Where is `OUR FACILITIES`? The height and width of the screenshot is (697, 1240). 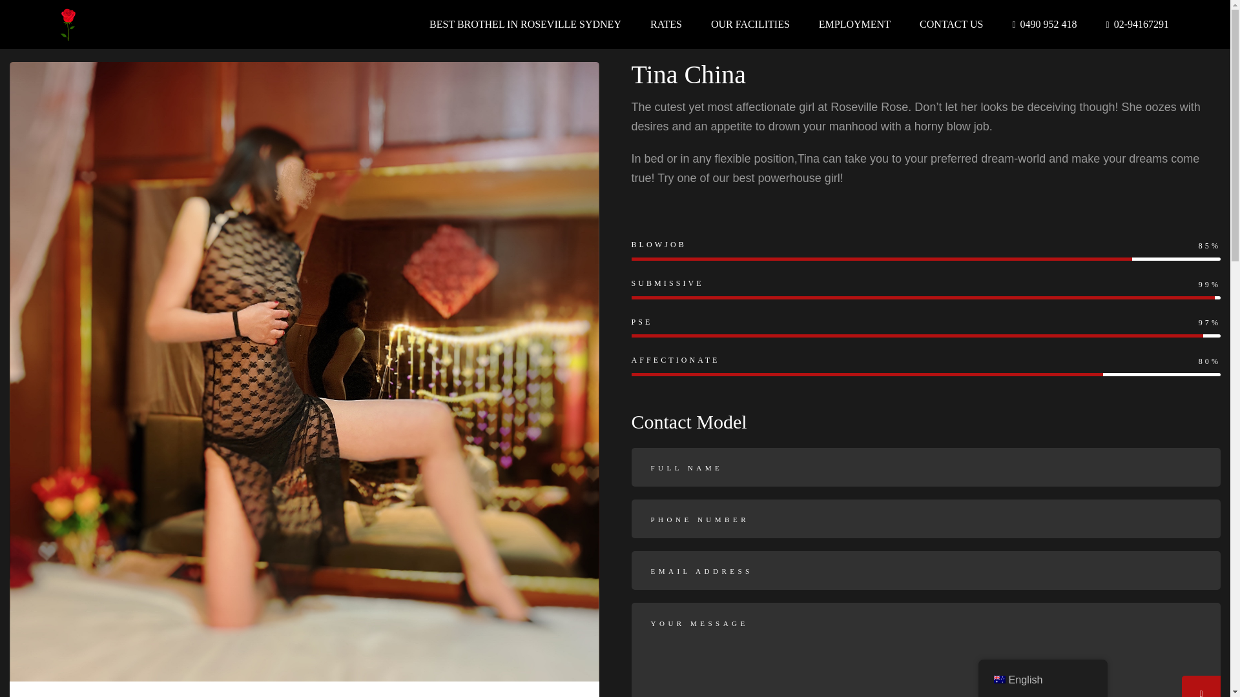 OUR FACILITIES is located at coordinates (750, 25).